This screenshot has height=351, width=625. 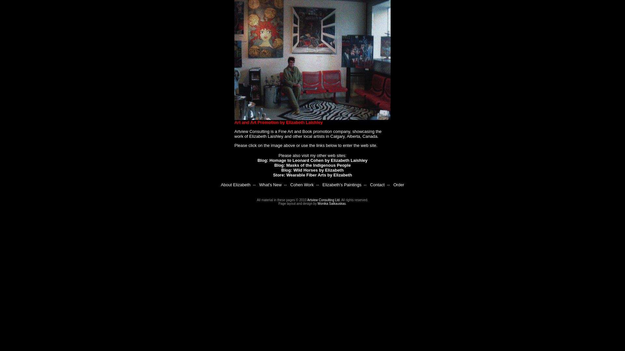 What do you see at coordinates (236, 185) in the screenshot?
I see `About Elizabeth` at bounding box center [236, 185].